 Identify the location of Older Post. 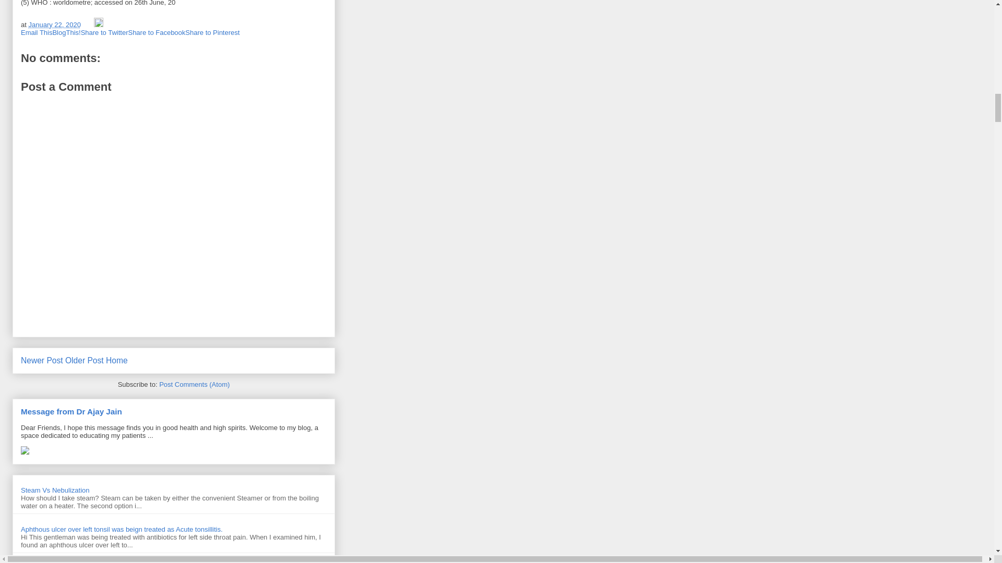
(85, 360).